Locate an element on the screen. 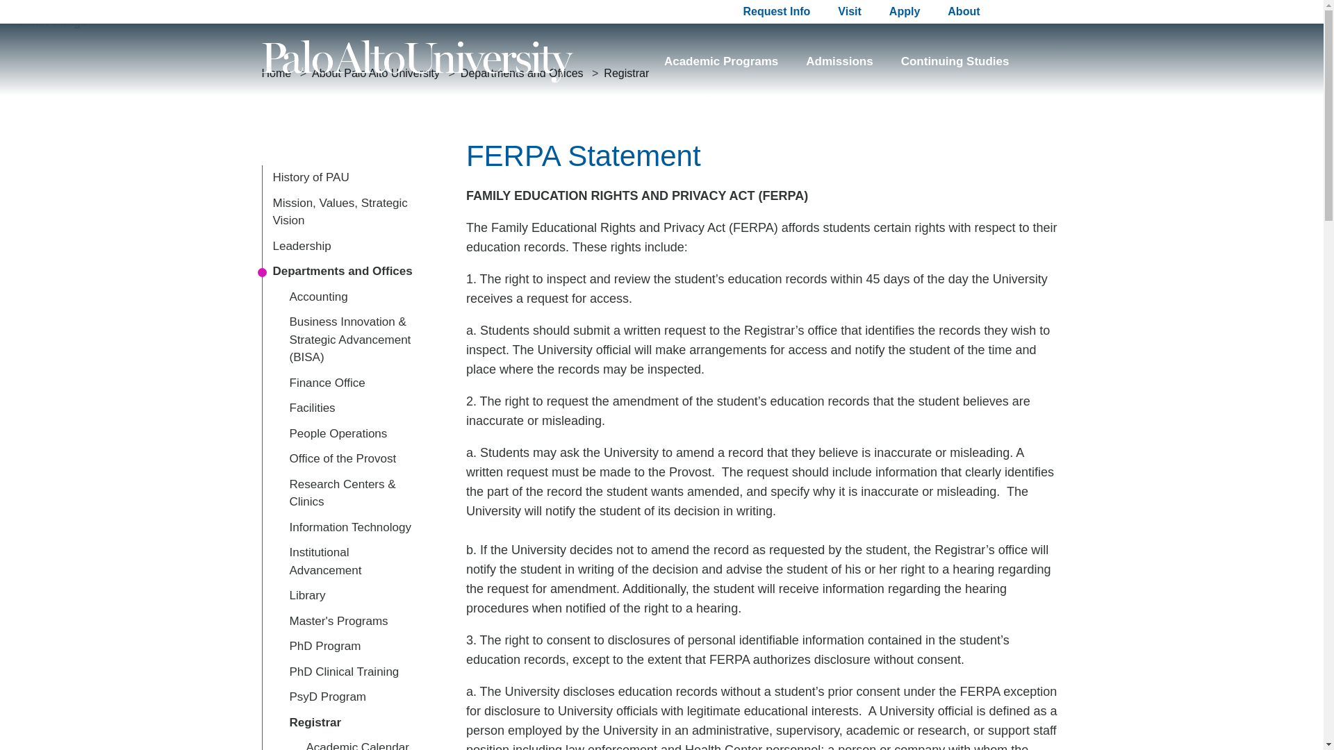  Academic Programs is located at coordinates (721, 61).